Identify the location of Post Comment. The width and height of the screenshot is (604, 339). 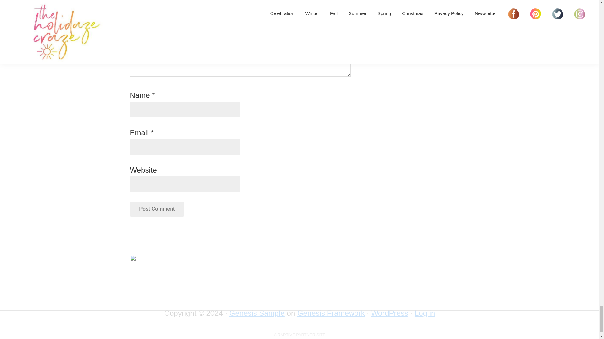
(157, 209).